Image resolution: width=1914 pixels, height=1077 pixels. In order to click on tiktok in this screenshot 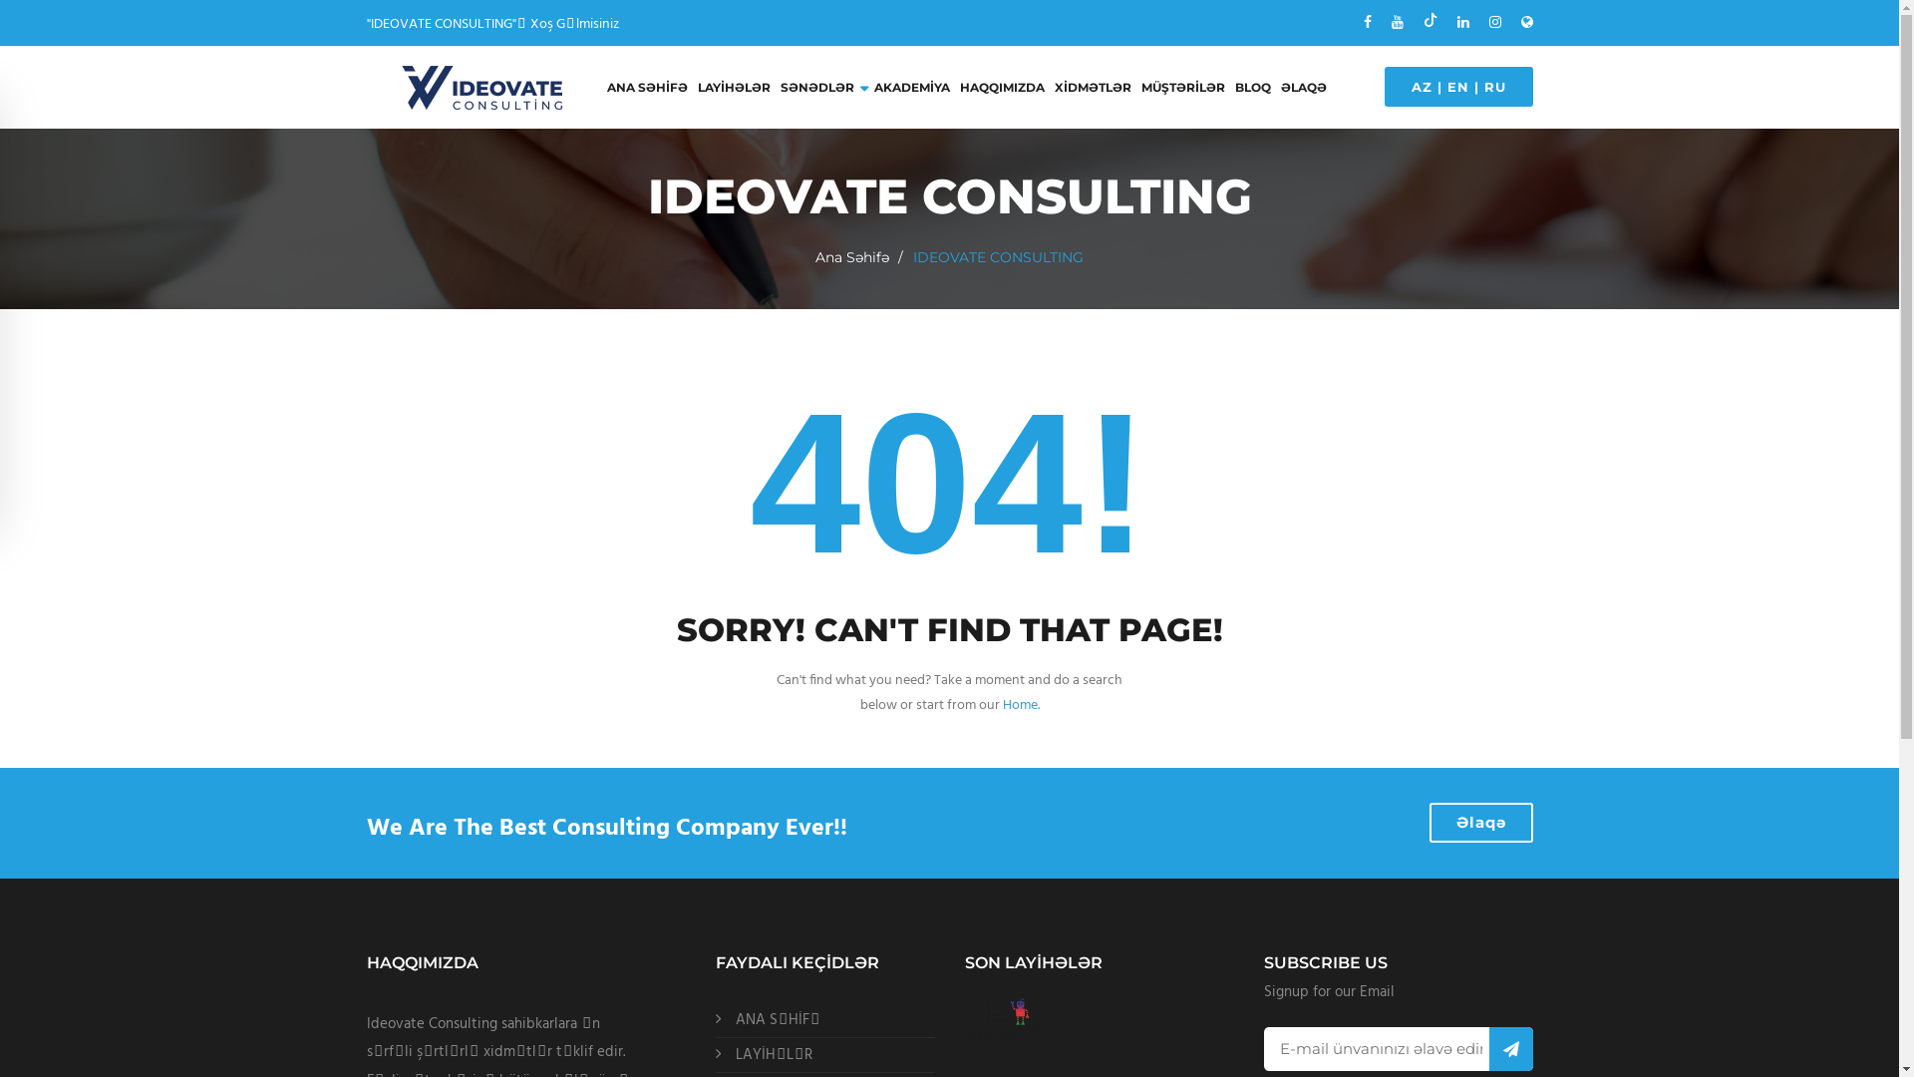, I will do `click(1431, 22)`.